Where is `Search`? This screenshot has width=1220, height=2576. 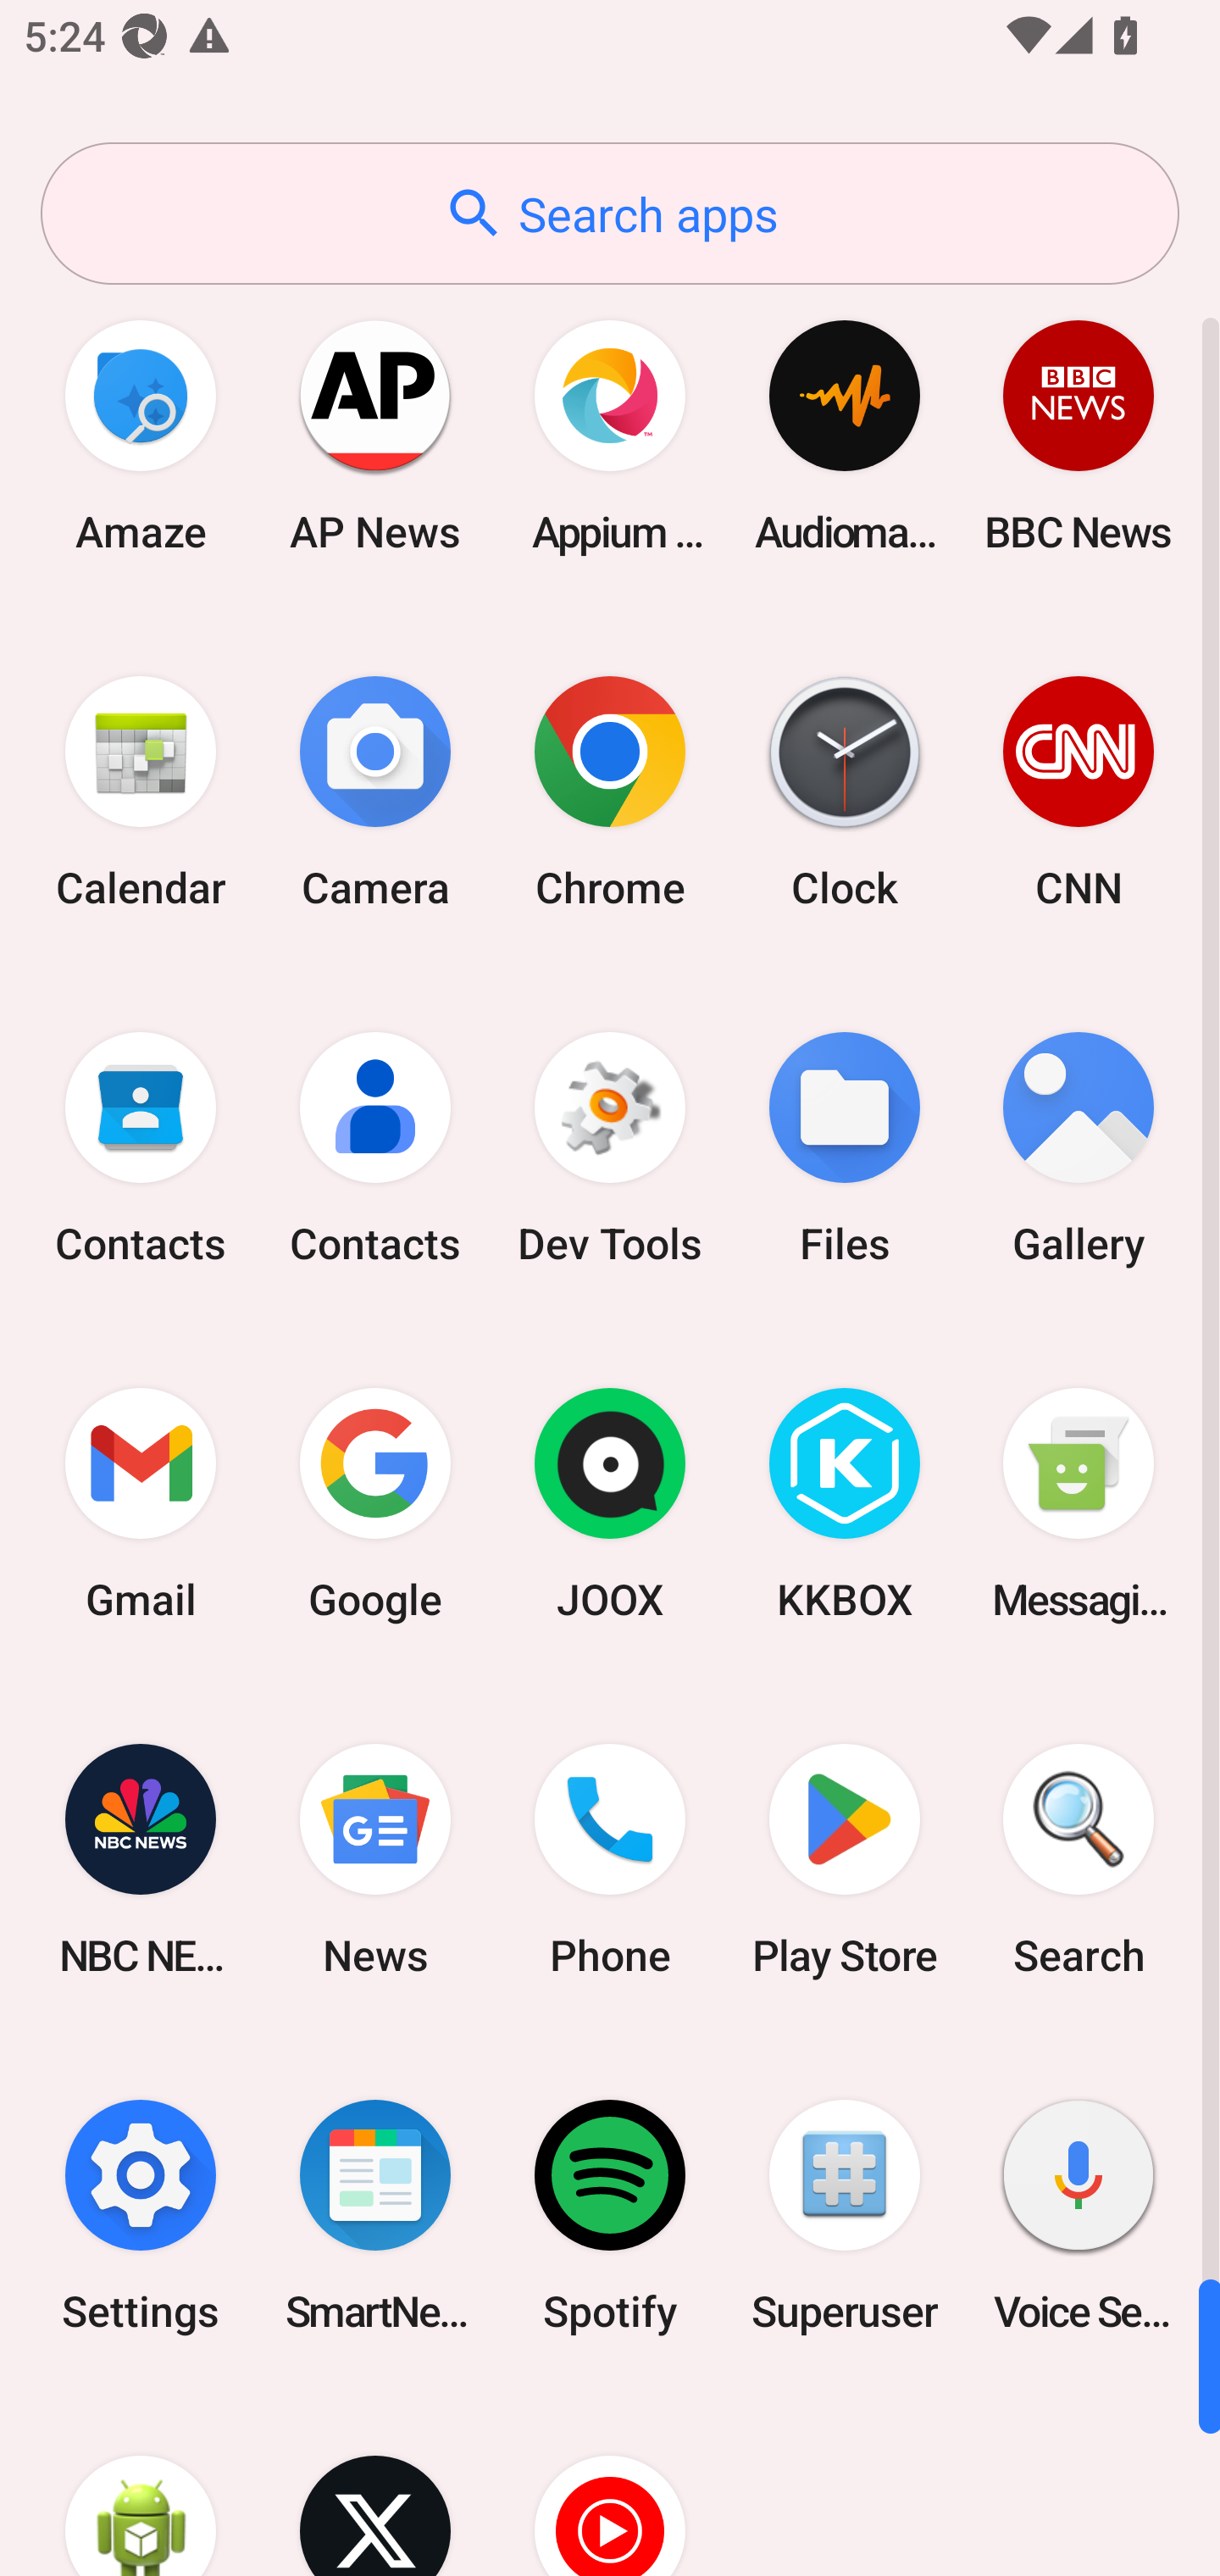
Search is located at coordinates (1079, 1859).